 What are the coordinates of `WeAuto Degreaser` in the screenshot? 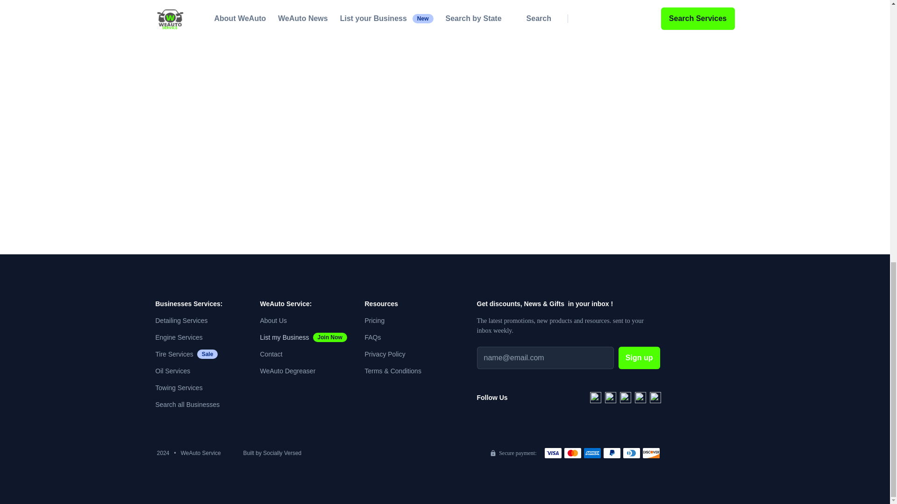 It's located at (271, 354).